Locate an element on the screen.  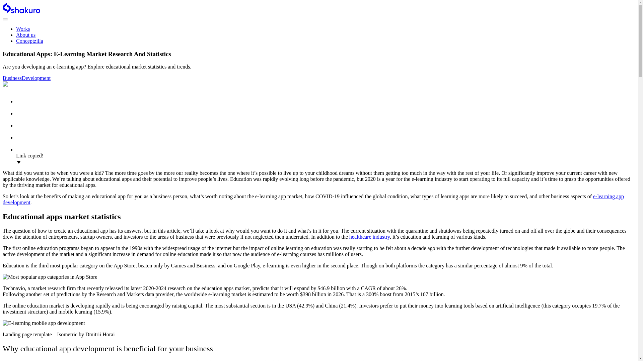
Conceptzilla is located at coordinates (29, 41).